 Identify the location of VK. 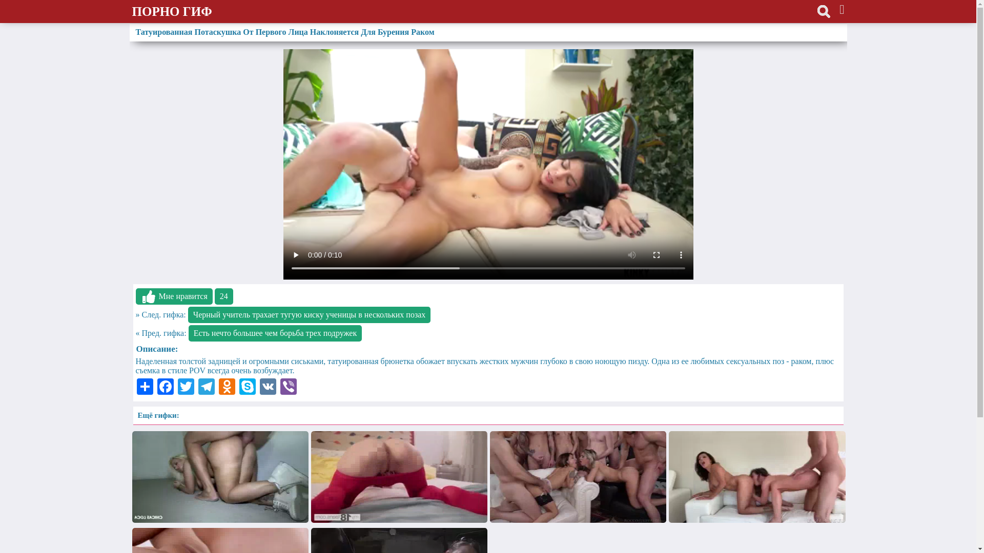
(268, 387).